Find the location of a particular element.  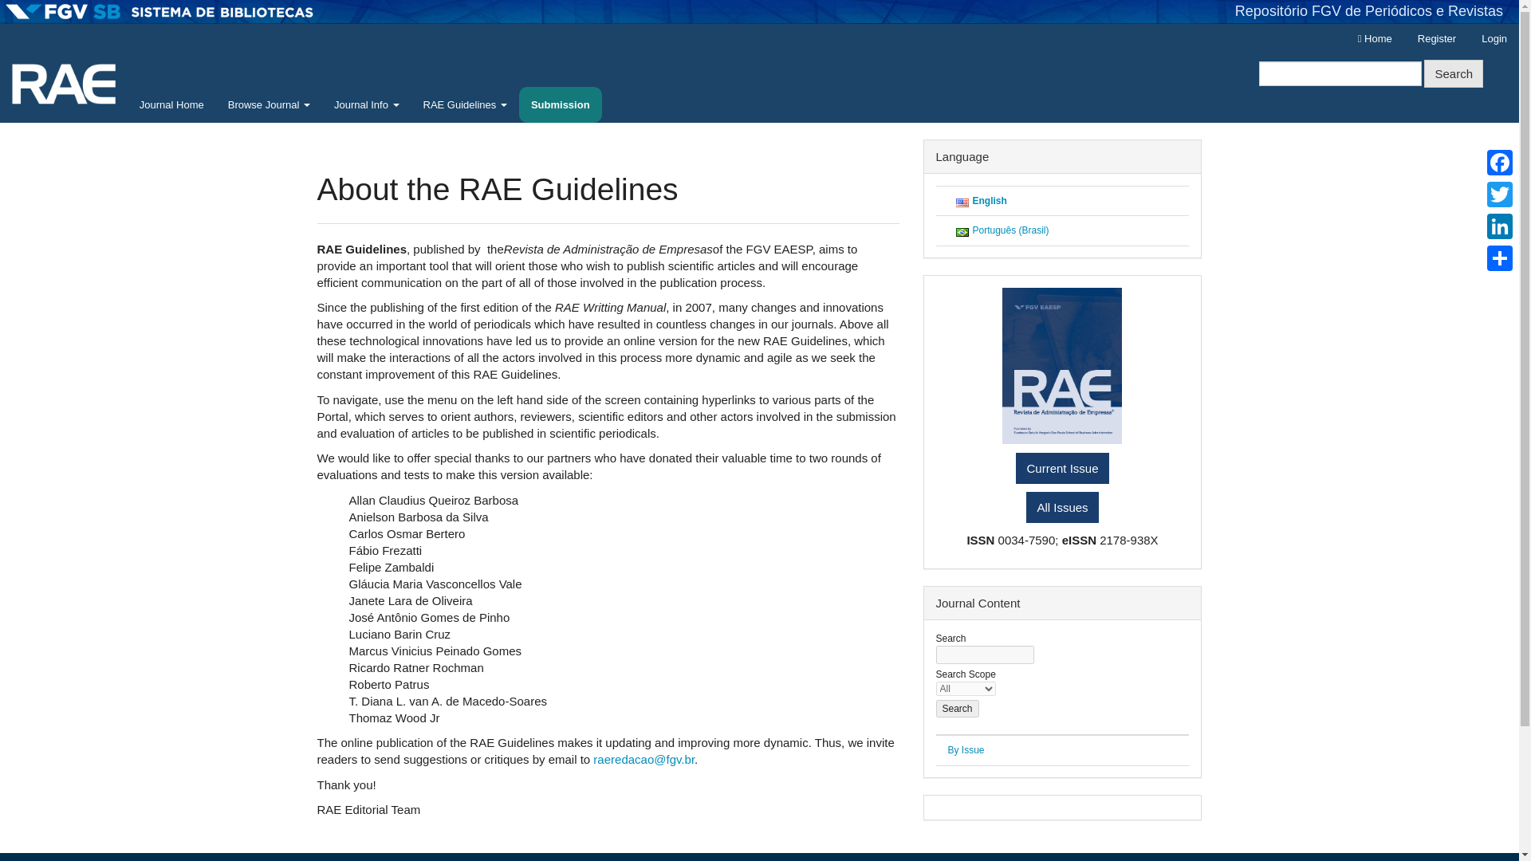

Facebook is located at coordinates (1499, 162).